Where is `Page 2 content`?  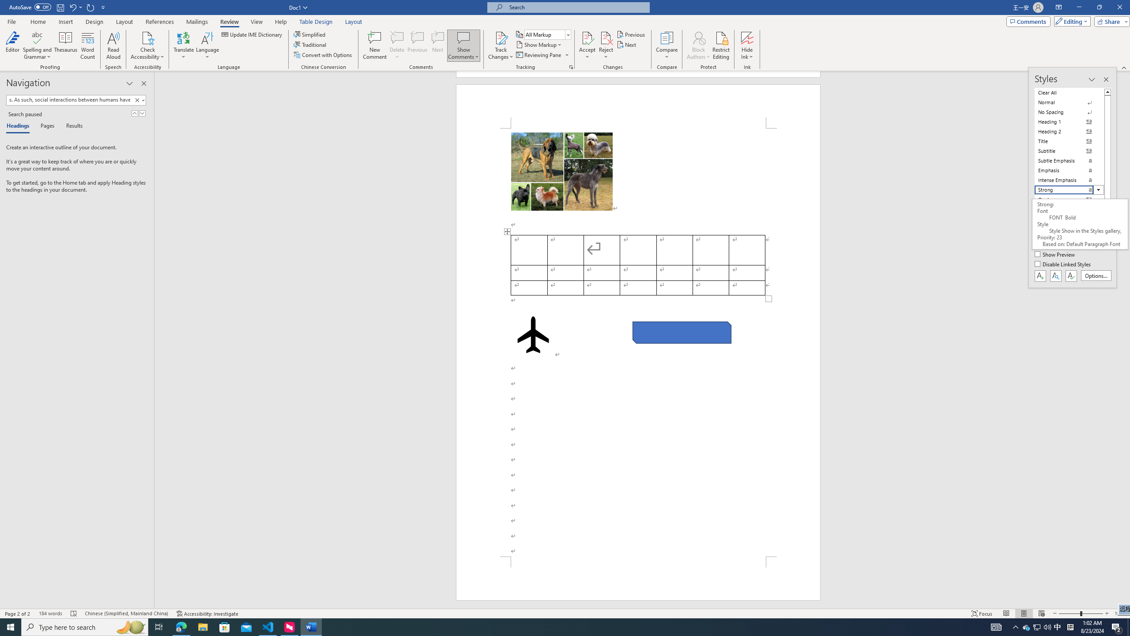 Page 2 content is located at coordinates (638, 342).